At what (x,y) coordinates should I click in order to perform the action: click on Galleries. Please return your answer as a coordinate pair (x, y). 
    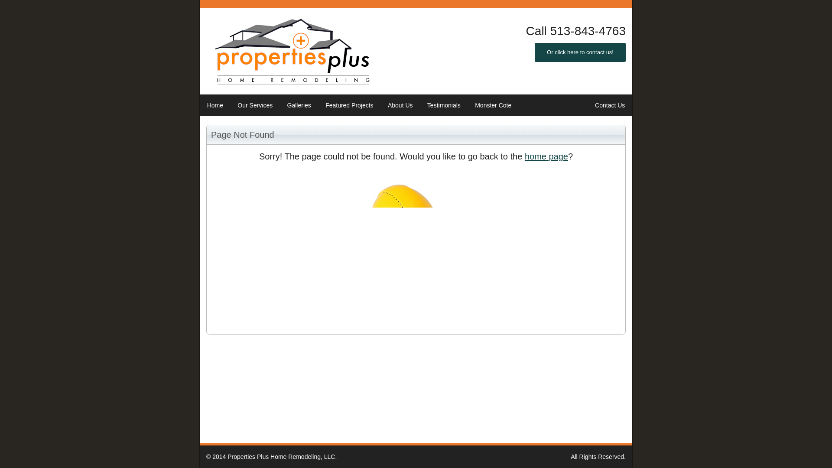
    Looking at the image, I should click on (299, 105).